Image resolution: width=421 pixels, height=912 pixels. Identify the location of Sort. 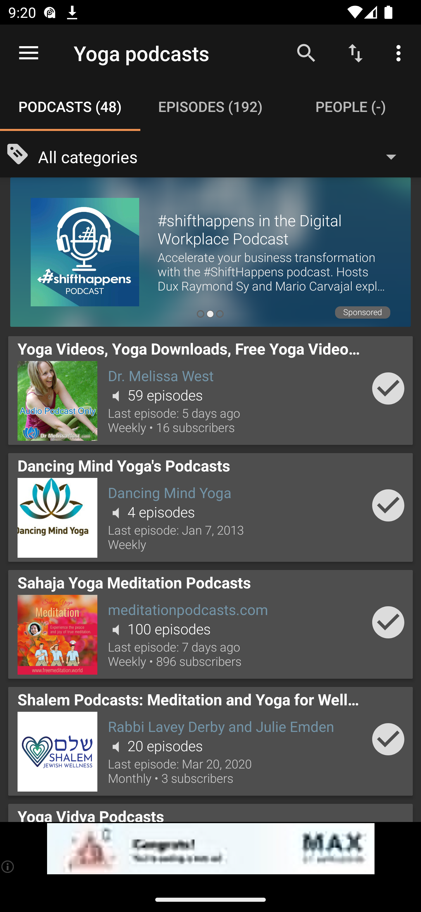
(356, 53).